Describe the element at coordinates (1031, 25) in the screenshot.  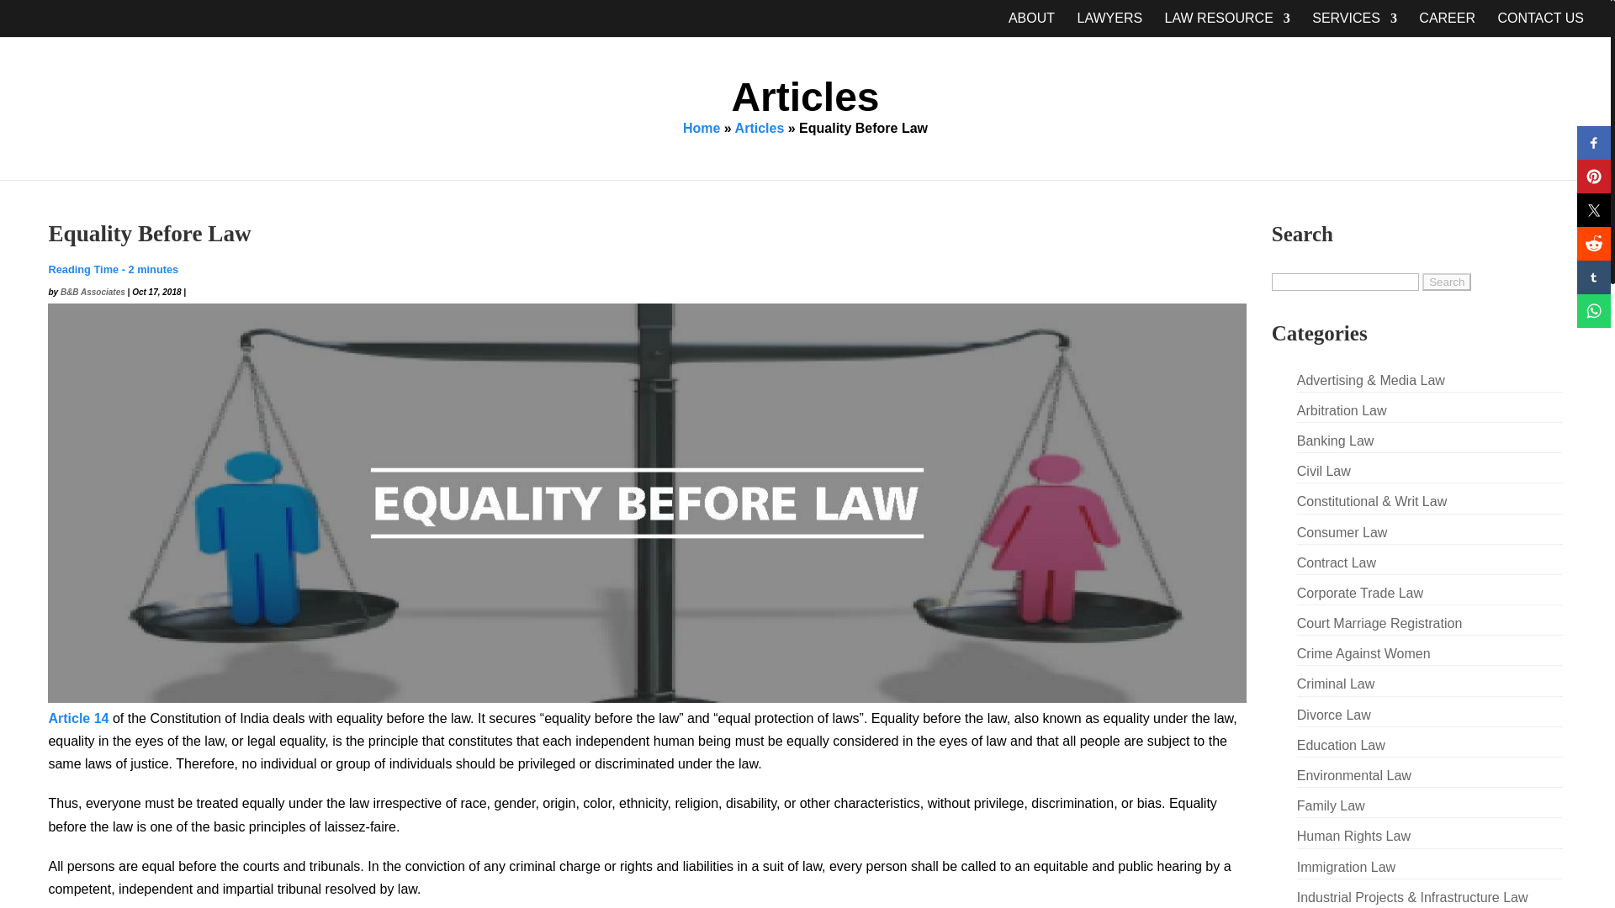
I see `ABOUT` at that location.